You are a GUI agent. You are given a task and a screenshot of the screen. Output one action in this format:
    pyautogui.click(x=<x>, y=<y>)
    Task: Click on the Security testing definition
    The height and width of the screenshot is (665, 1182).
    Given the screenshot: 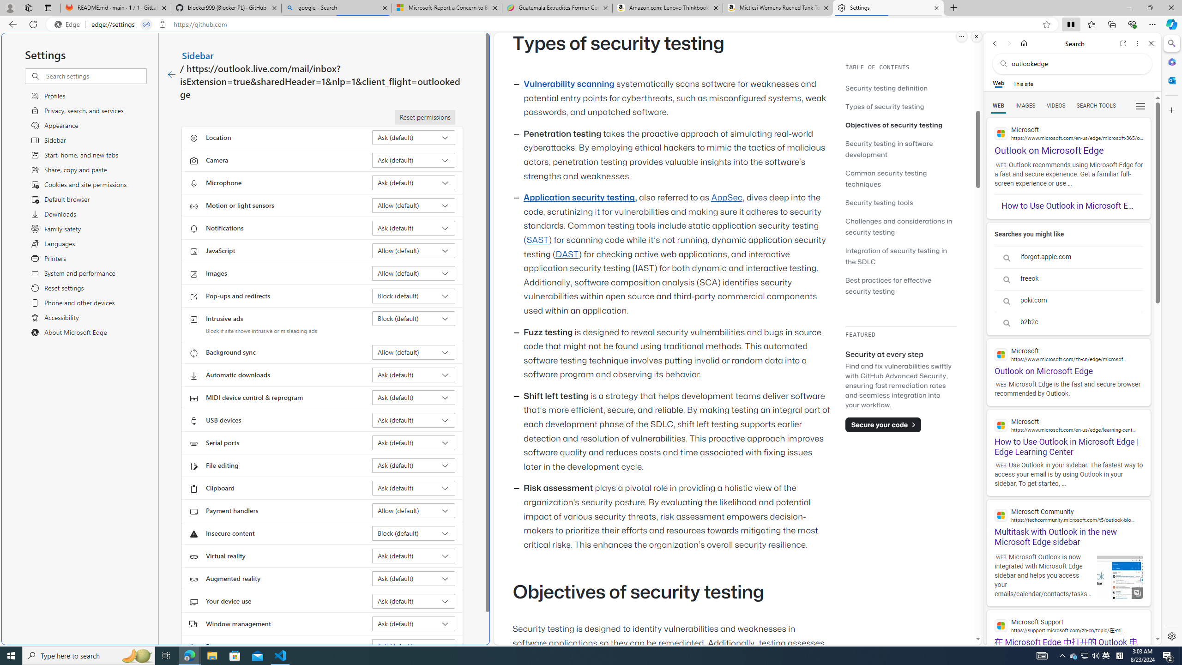 What is the action you would take?
    pyautogui.click(x=900, y=88)
    